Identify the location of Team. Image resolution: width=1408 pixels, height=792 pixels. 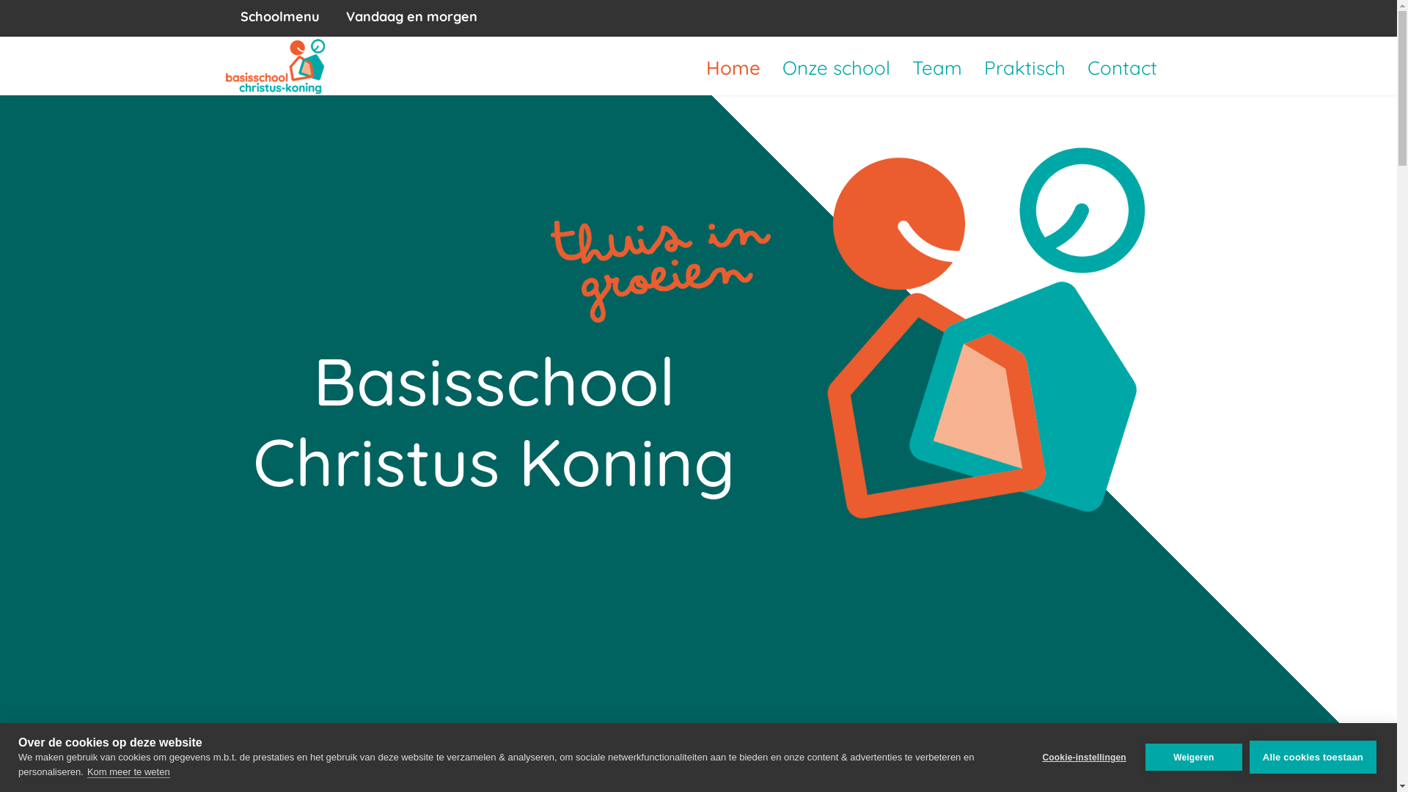
(936, 68).